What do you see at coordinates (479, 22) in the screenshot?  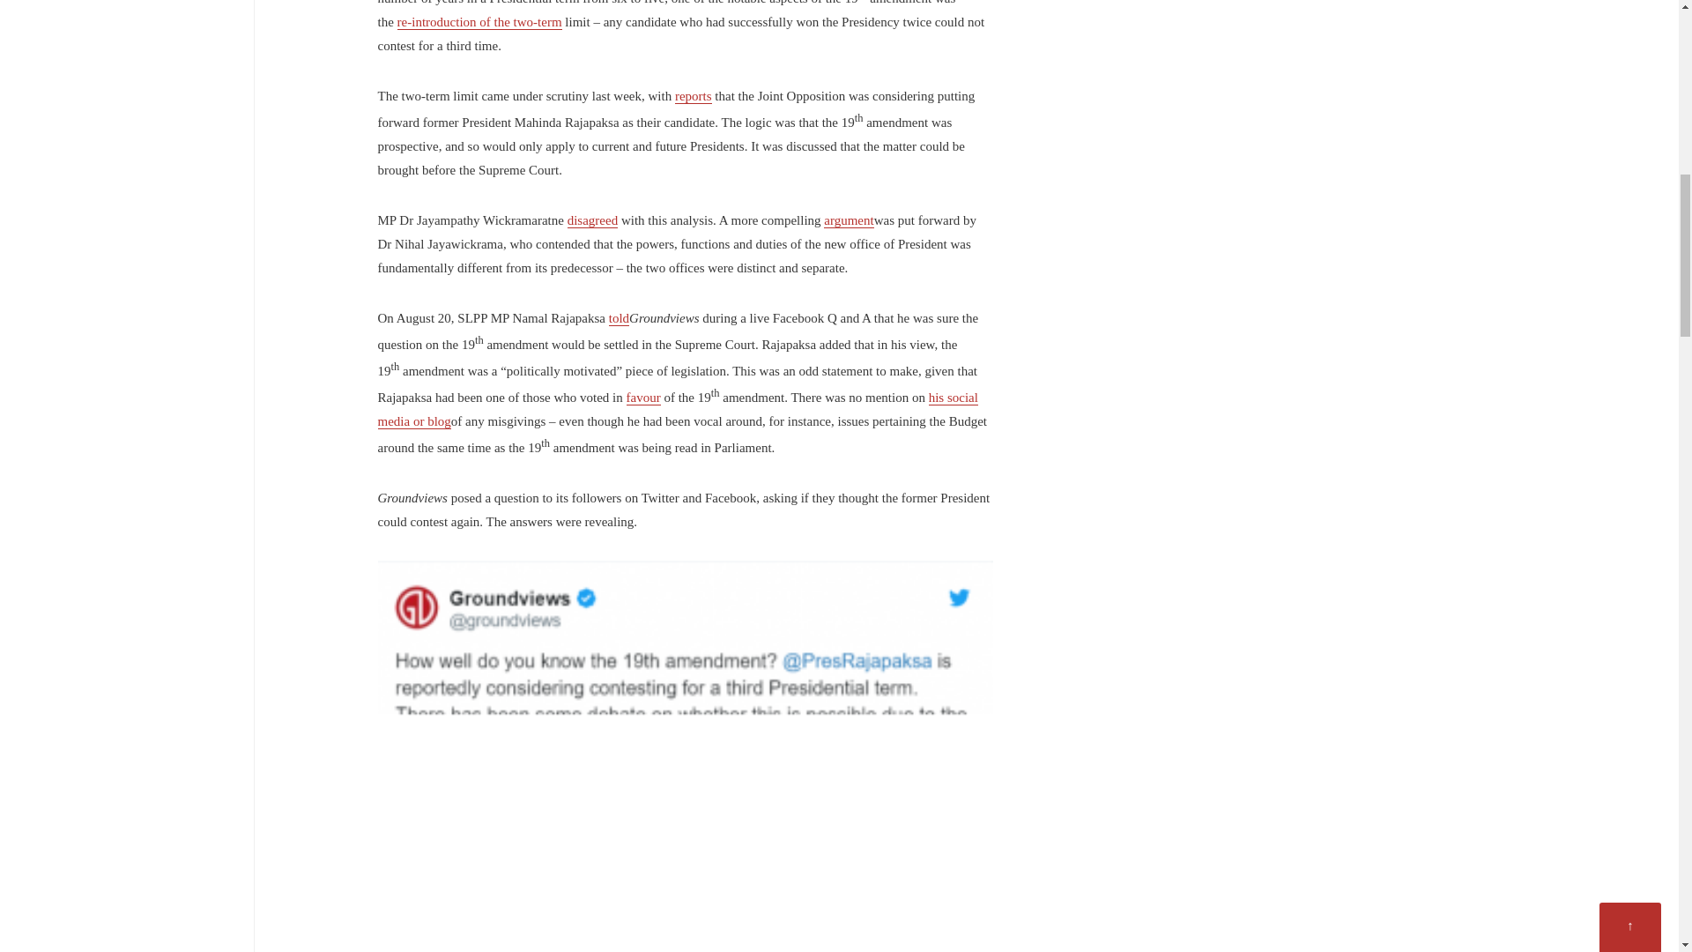 I see `re-introduction of the two-term` at bounding box center [479, 22].